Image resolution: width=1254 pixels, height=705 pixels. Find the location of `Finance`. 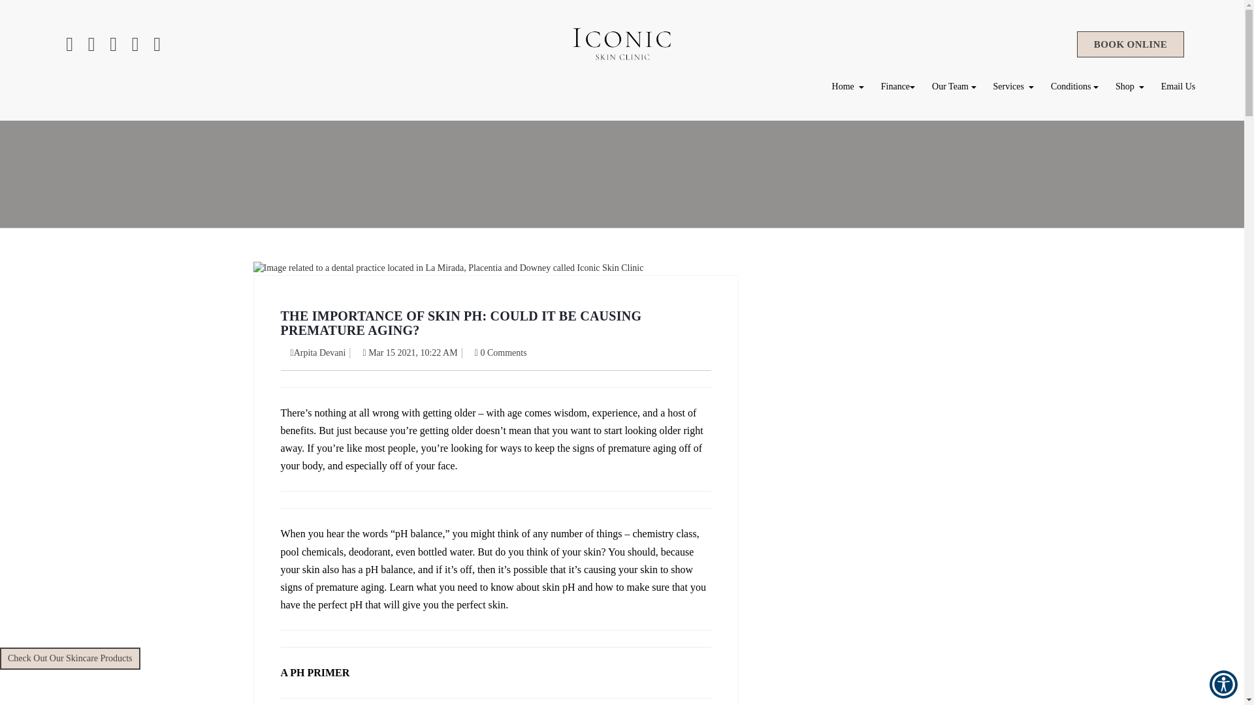

Finance is located at coordinates (897, 86).